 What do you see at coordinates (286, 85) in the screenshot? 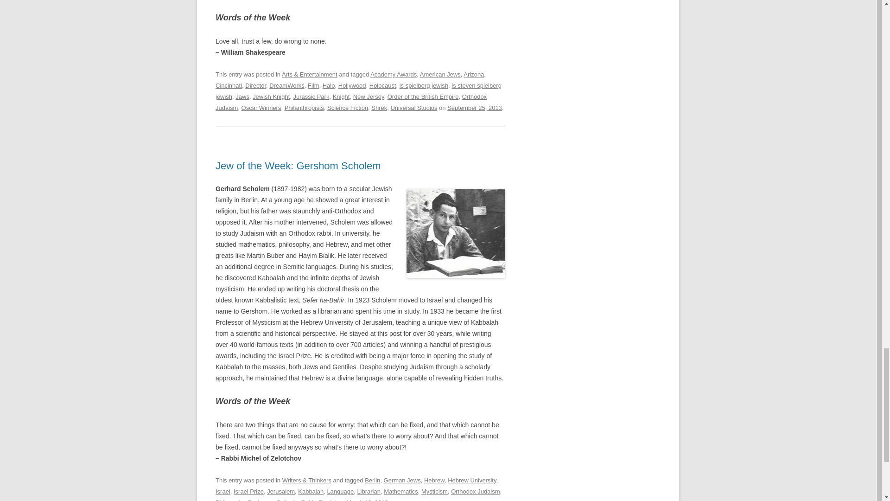
I see `DreamWorks` at bounding box center [286, 85].